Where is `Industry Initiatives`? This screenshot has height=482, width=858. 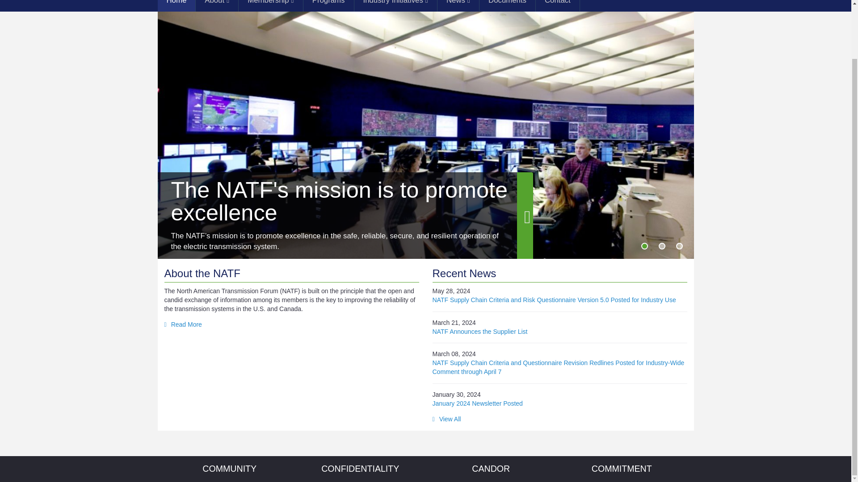 Industry Initiatives is located at coordinates (395, 5).